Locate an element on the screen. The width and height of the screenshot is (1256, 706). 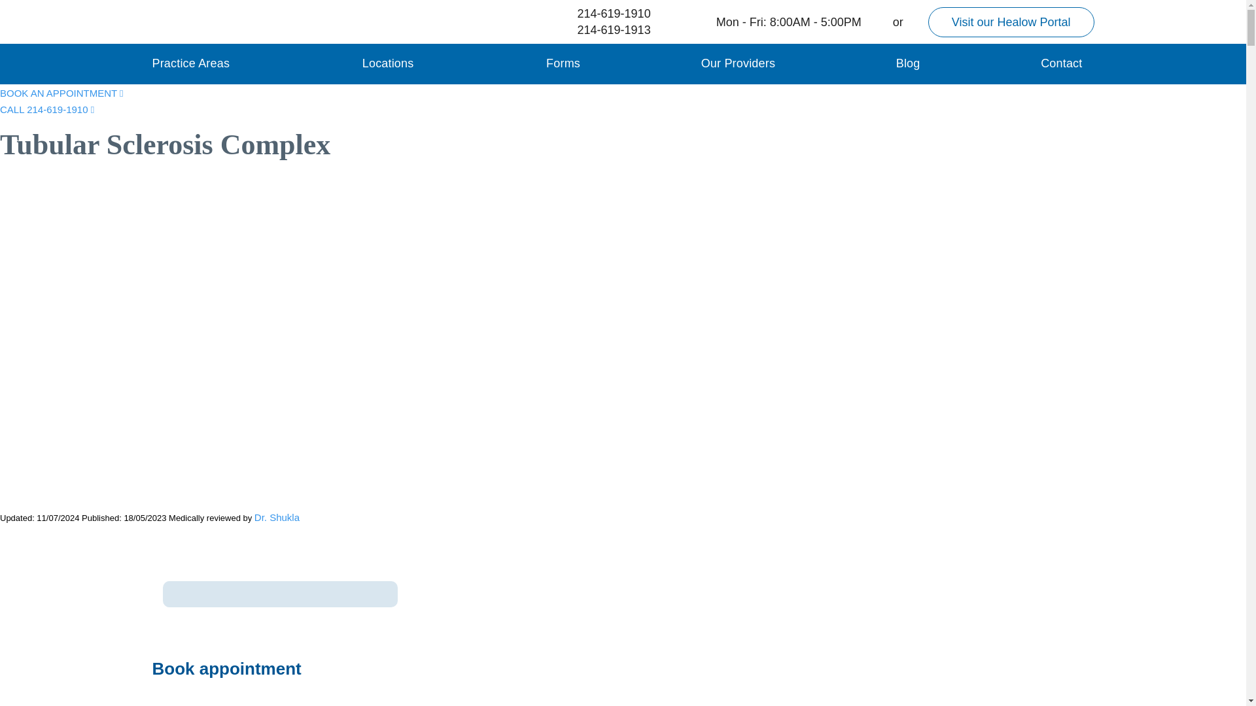
Locations is located at coordinates (389, 63).